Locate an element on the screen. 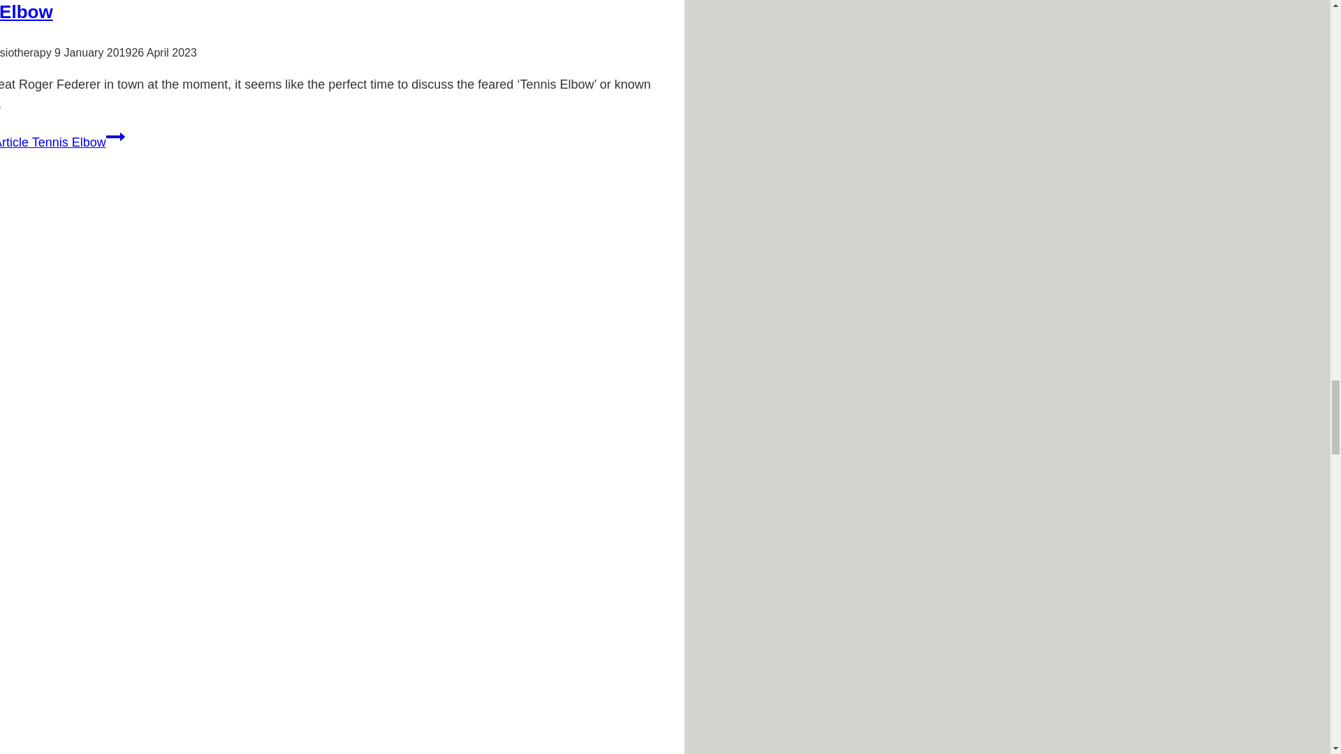 Image resolution: width=1341 pixels, height=754 pixels. Read Full Article Tennis ElbowContinue is located at coordinates (62, 142).